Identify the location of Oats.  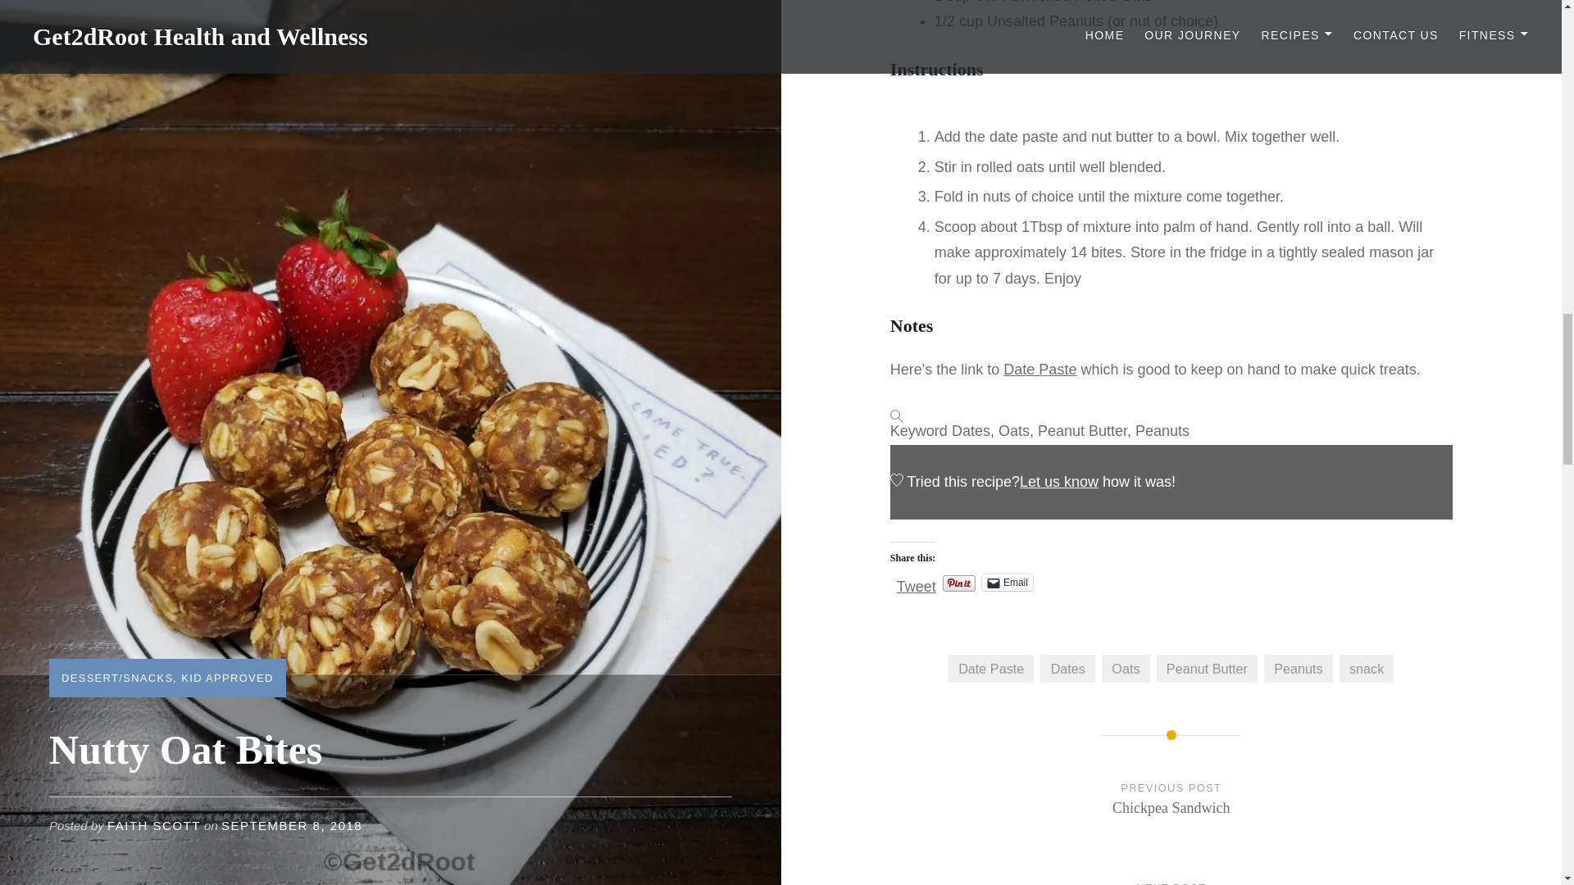
(1125, 669).